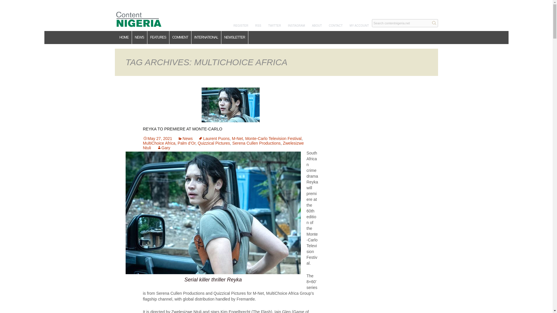 This screenshot has width=557, height=313. What do you see at coordinates (336, 26) in the screenshot?
I see `CONTACT` at bounding box center [336, 26].